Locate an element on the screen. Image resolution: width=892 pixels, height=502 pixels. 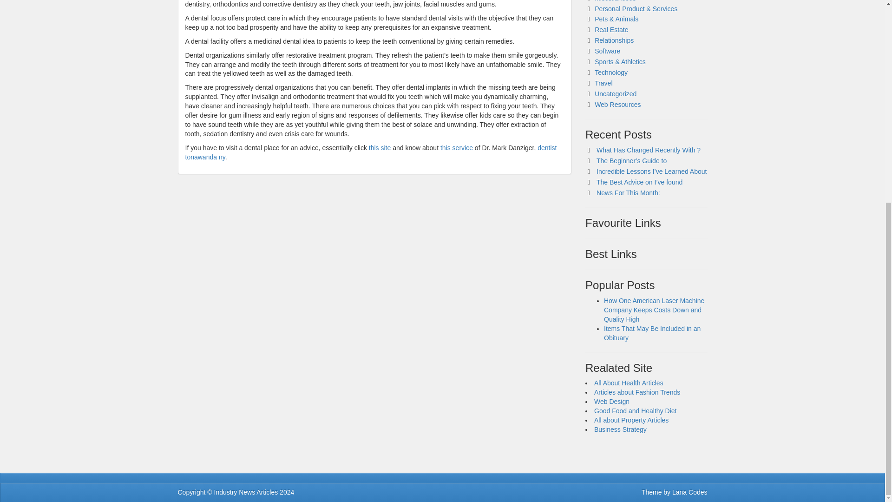
dentist tonawanda ny is located at coordinates (371, 152).